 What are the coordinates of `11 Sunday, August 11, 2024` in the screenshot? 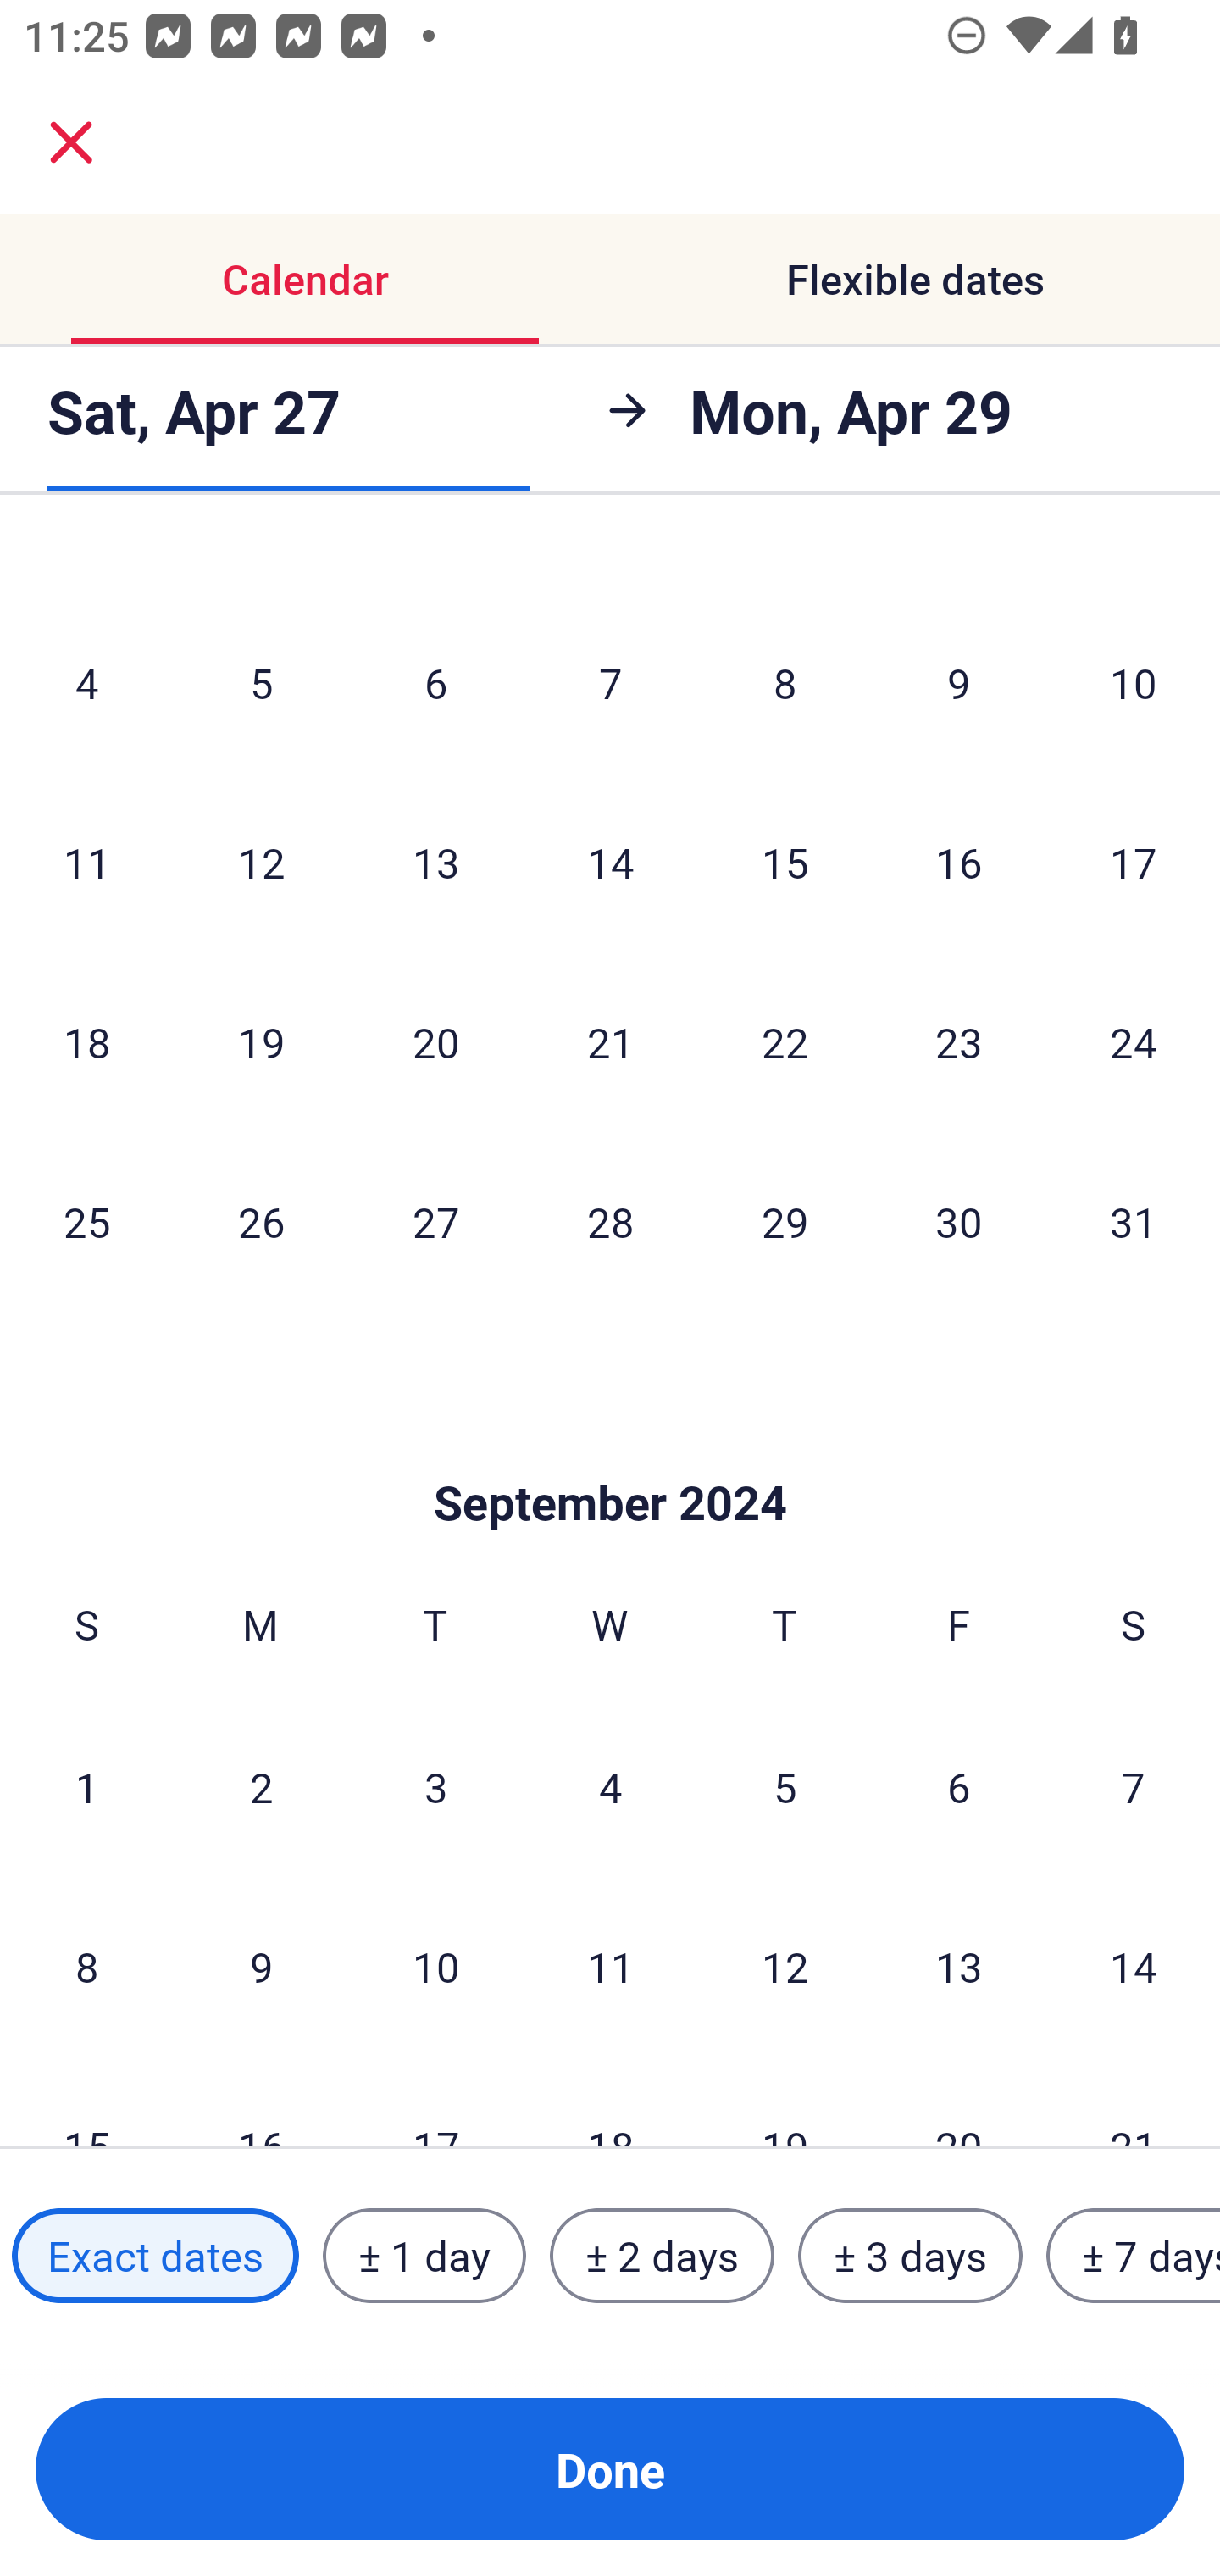 It's located at (86, 861).